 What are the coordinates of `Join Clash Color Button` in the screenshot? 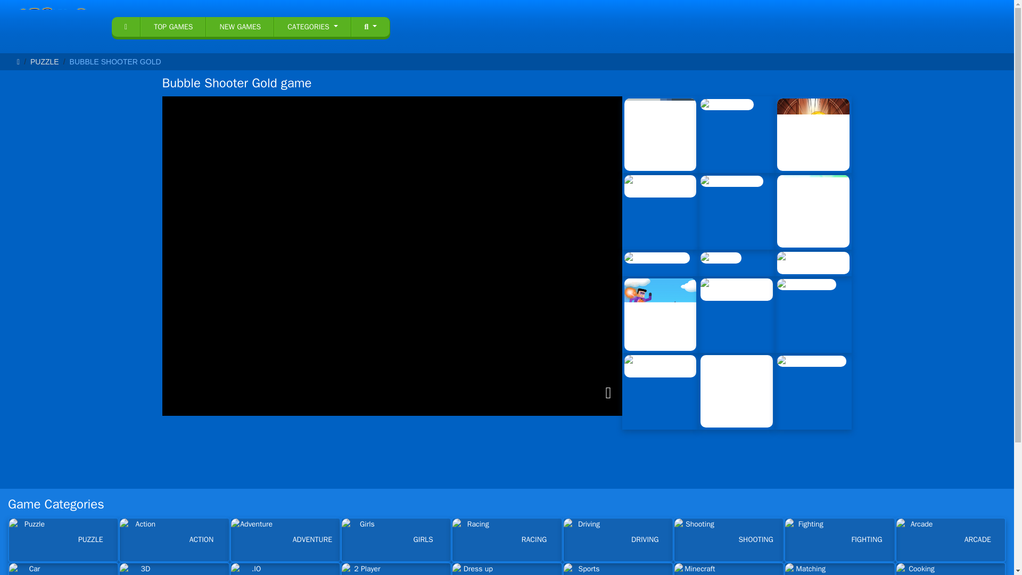 It's located at (813, 263).